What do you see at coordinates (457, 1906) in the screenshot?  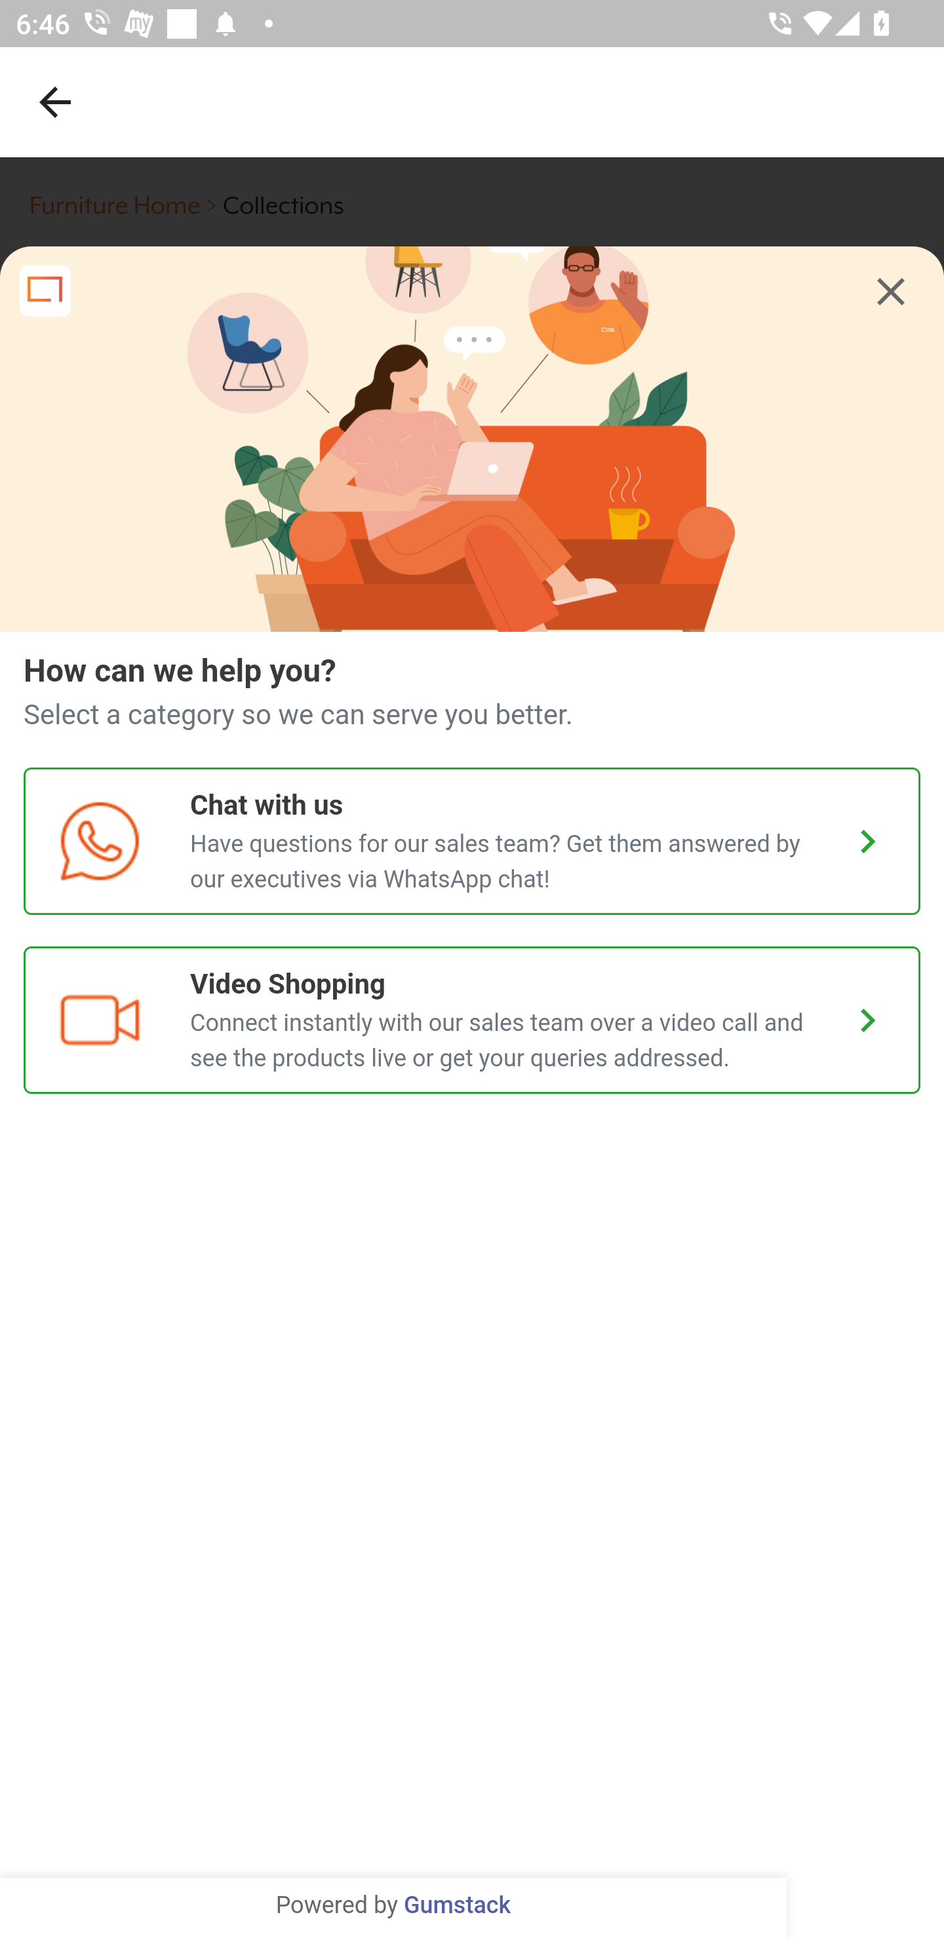 I see `Gumstack` at bounding box center [457, 1906].